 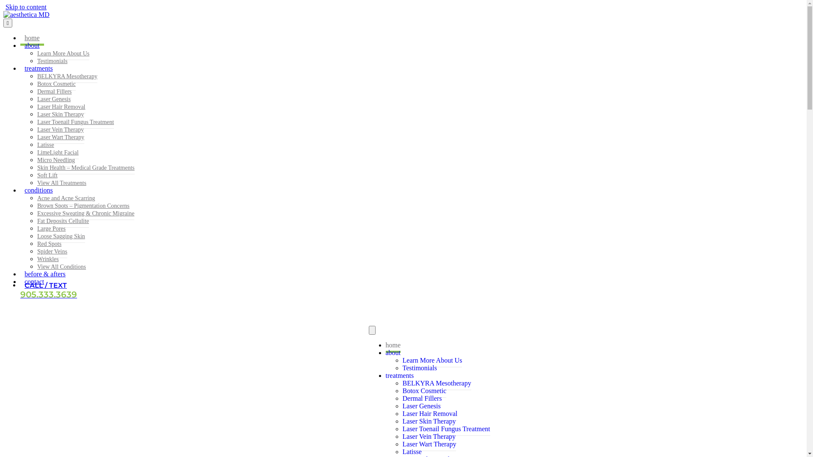 I want to click on Laser Toenail Fungus Treatment, so click(x=446, y=429).